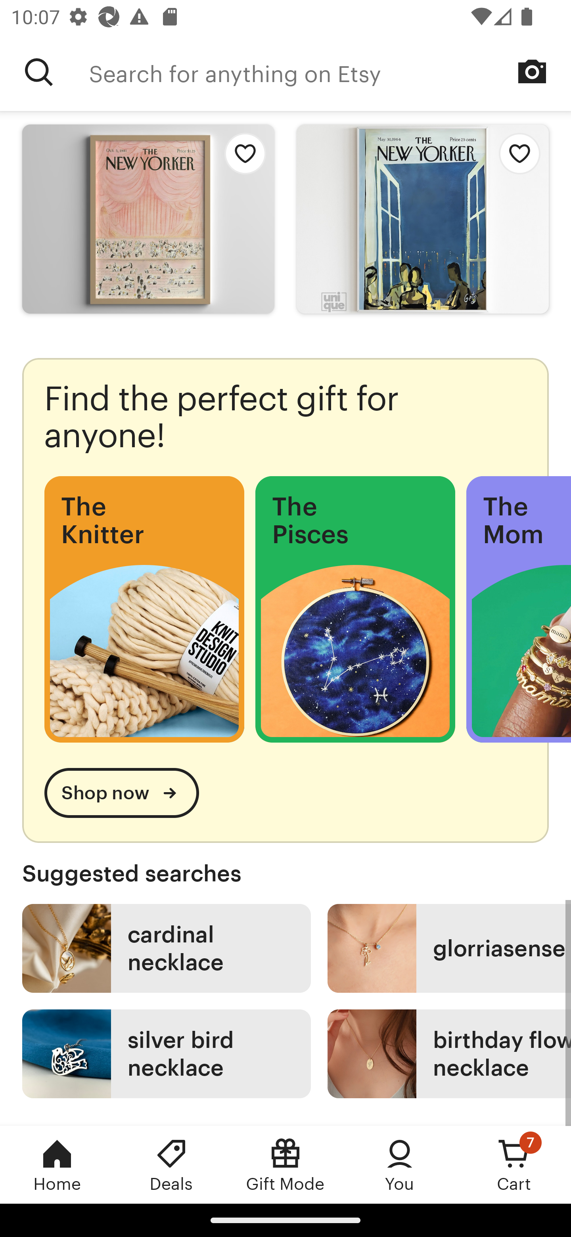 The image size is (571, 1237). Describe the element at coordinates (285, 599) in the screenshot. I see `Find the perfect gift for anyone! Shop now` at that location.